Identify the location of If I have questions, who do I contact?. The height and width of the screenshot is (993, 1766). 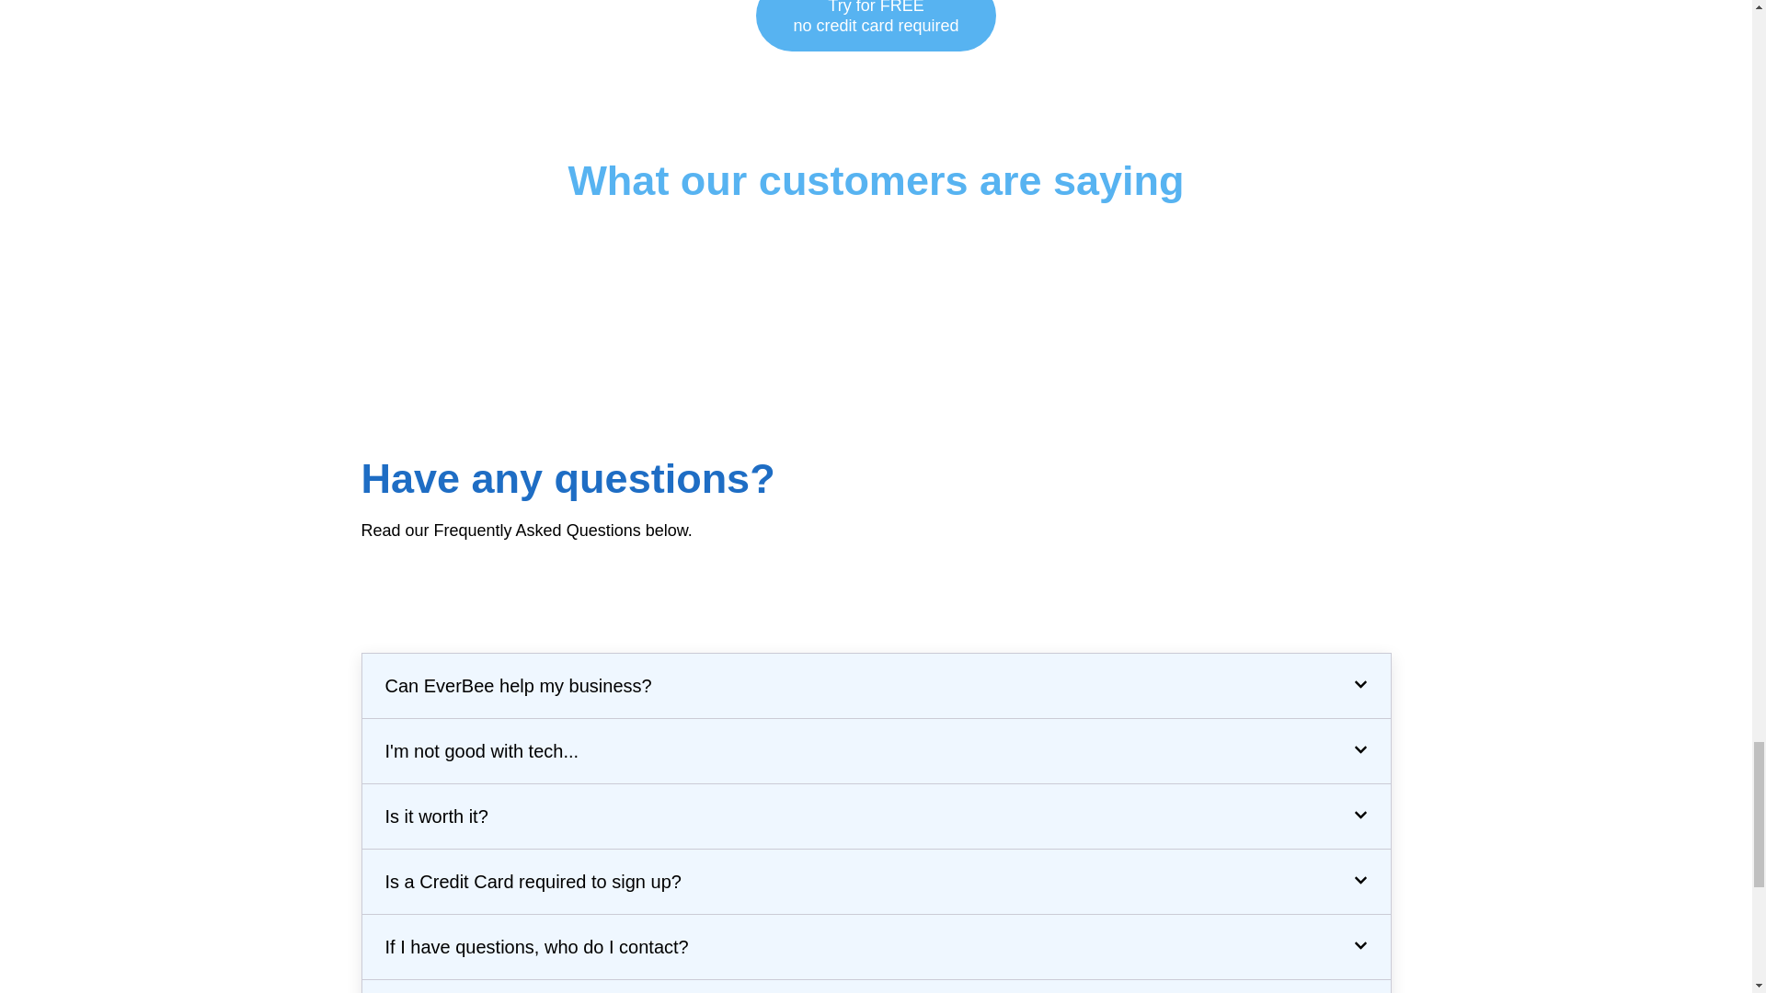
(518, 686).